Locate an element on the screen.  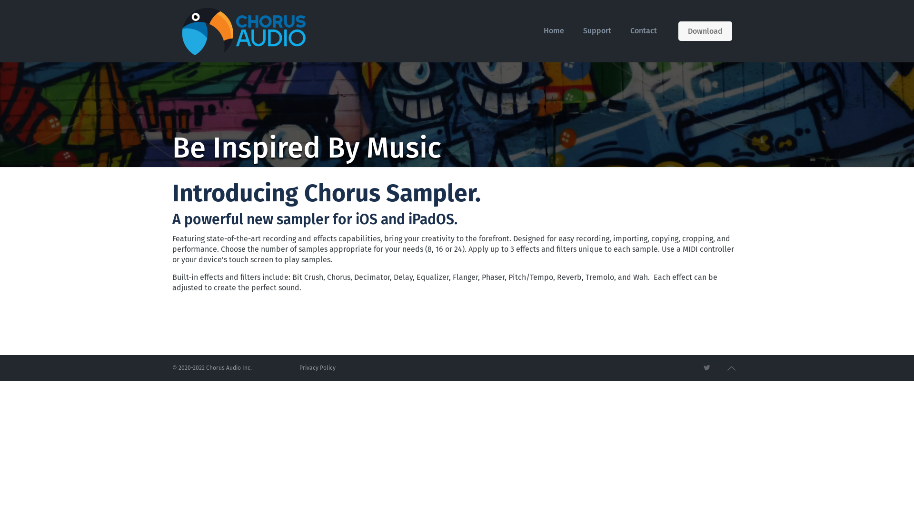
Chorus Audio is located at coordinates (244, 31).